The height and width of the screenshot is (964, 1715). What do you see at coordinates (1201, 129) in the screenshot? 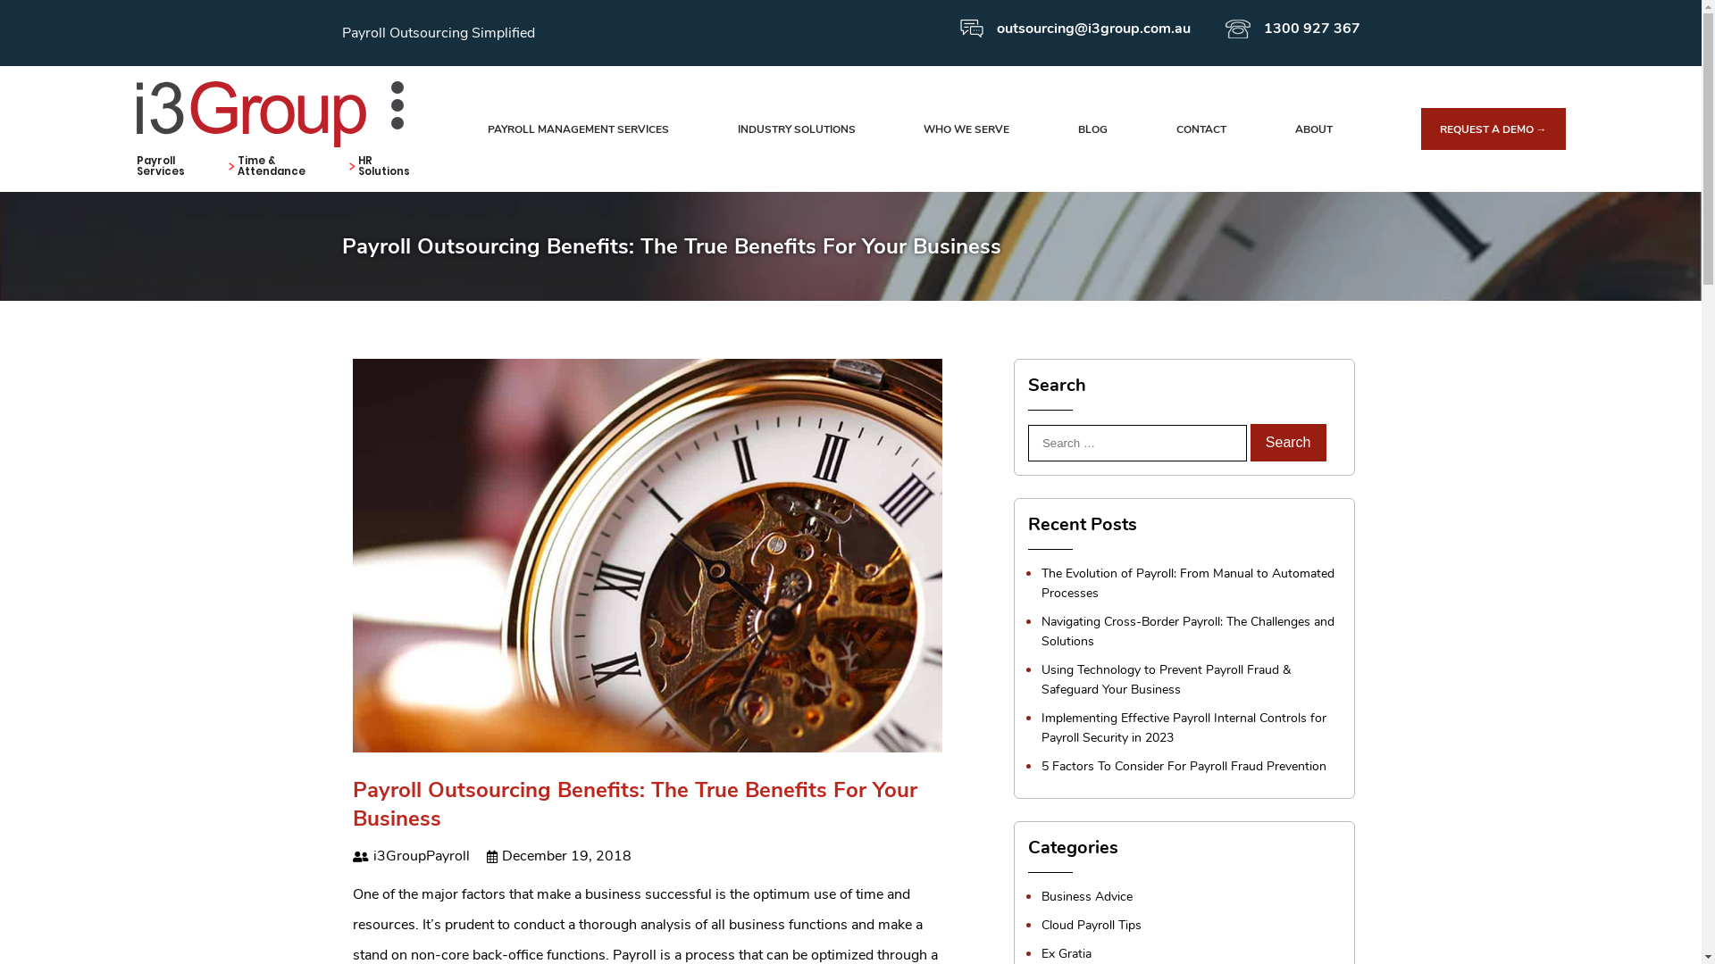
I see `CONTACT` at bounding box center [1201, 129].